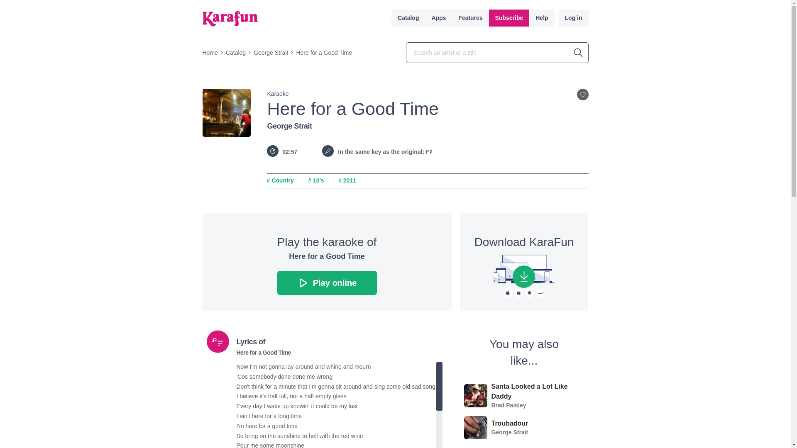 Image resolution: width=797 pixels, height=448 pixels. What do you see at coordinates (336, 407) in the screenshot?
I see `Every day I wake up knowin' it could be my last ` at bounding box center [336, 407].